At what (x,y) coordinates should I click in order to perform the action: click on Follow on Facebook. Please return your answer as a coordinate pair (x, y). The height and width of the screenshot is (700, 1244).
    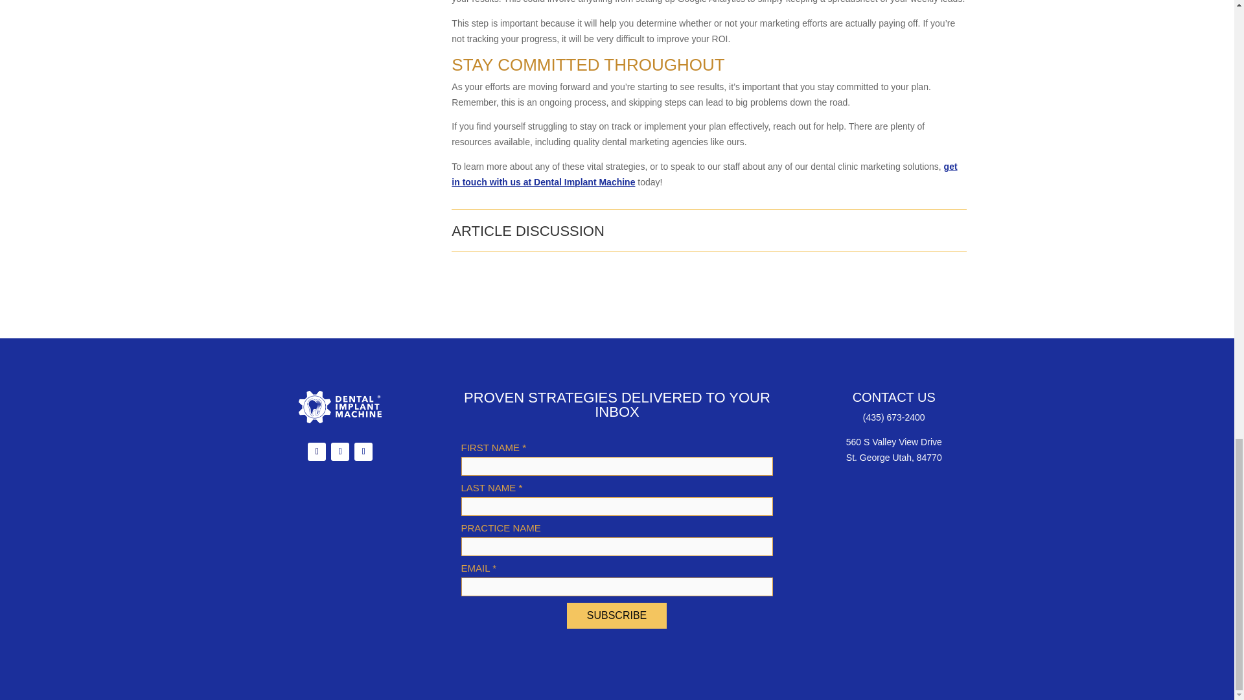
    Looking at the image, I should click on (316, 451).